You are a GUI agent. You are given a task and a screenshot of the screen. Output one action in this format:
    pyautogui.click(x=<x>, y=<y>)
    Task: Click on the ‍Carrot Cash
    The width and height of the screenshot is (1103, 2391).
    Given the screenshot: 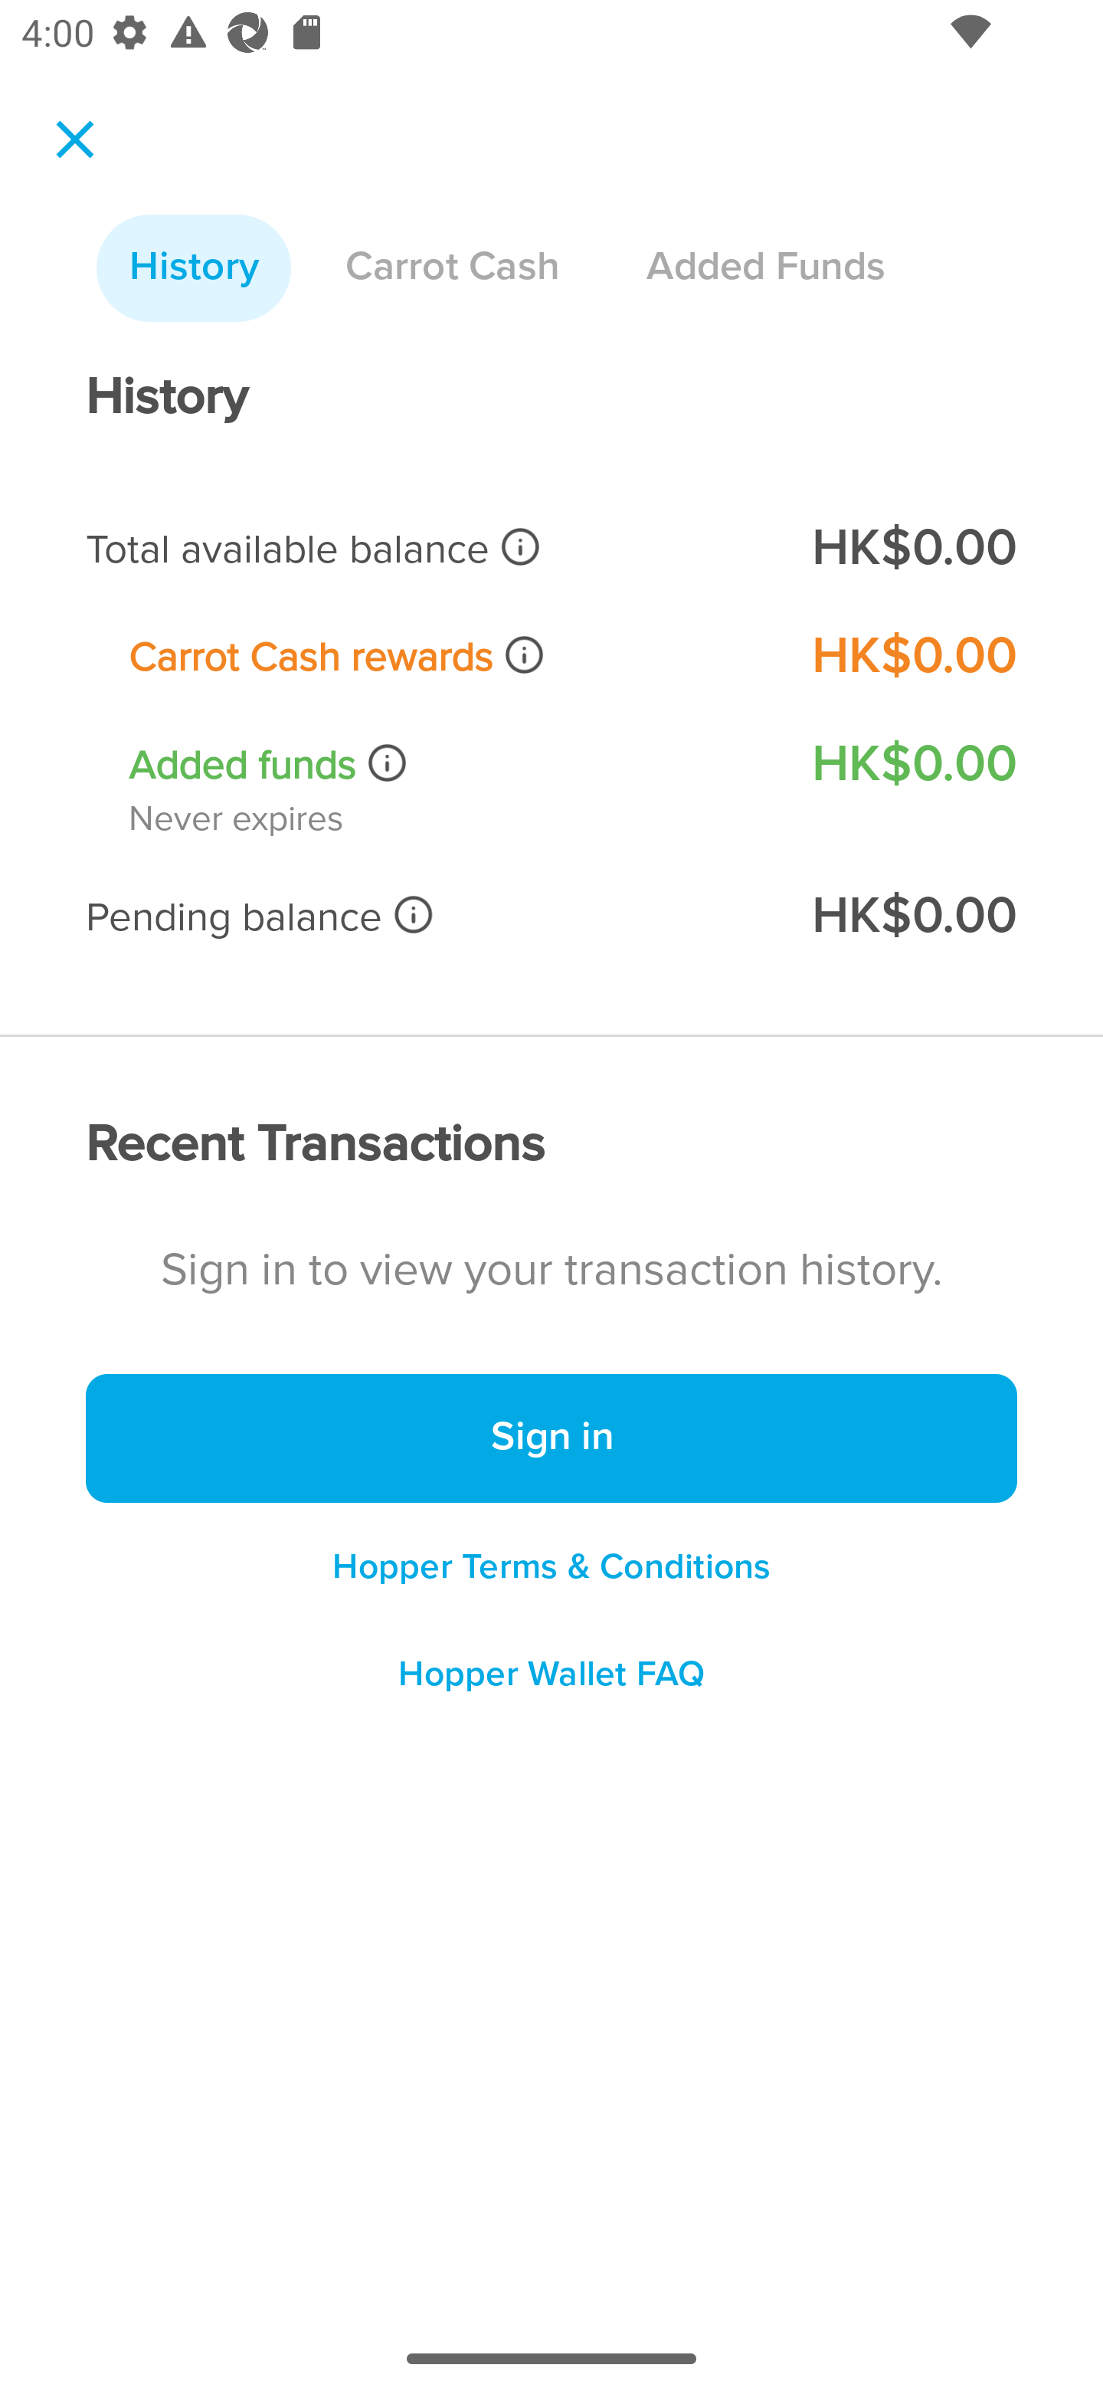 What is the action you would take?
    pyautogui.click(x=452, y=268)
    